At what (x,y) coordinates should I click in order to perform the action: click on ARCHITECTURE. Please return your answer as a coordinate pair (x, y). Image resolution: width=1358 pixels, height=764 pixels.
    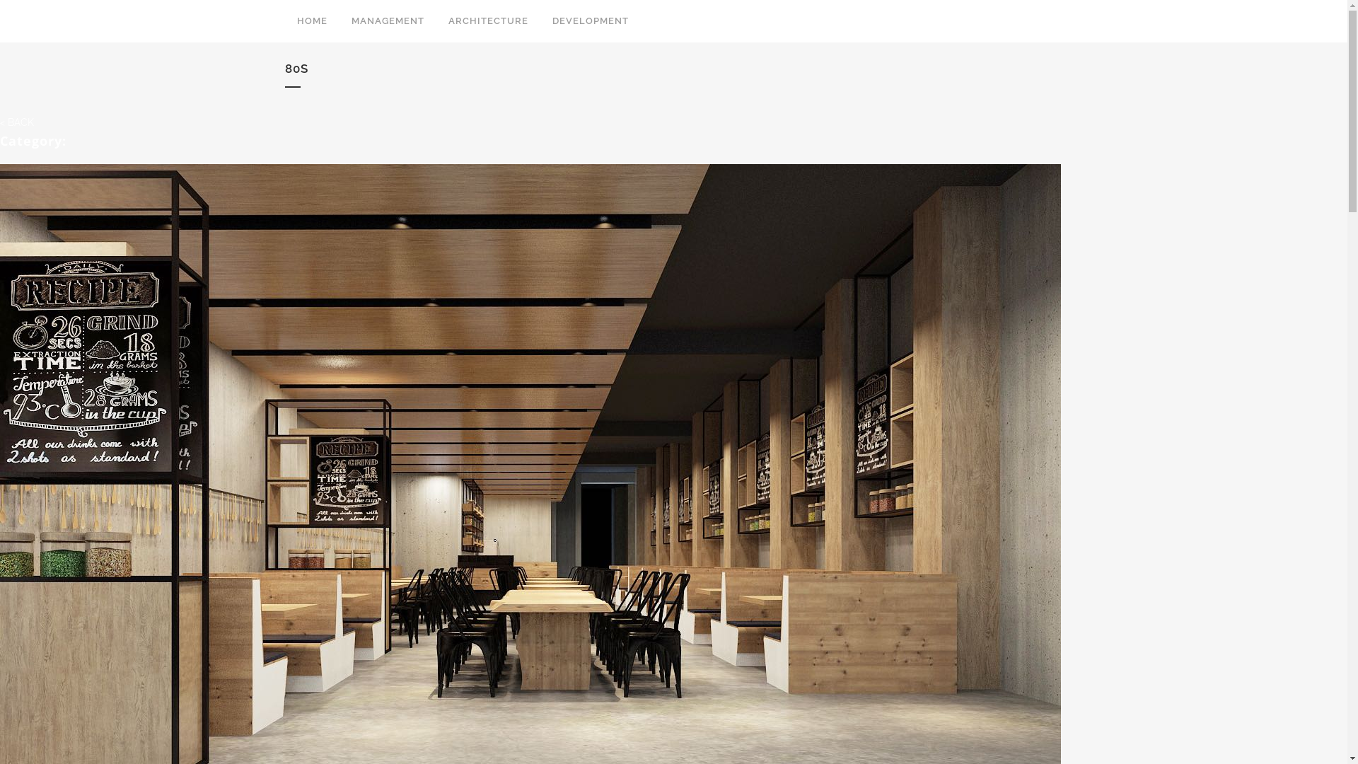
    Looking at the image, I should click on (488, 21).